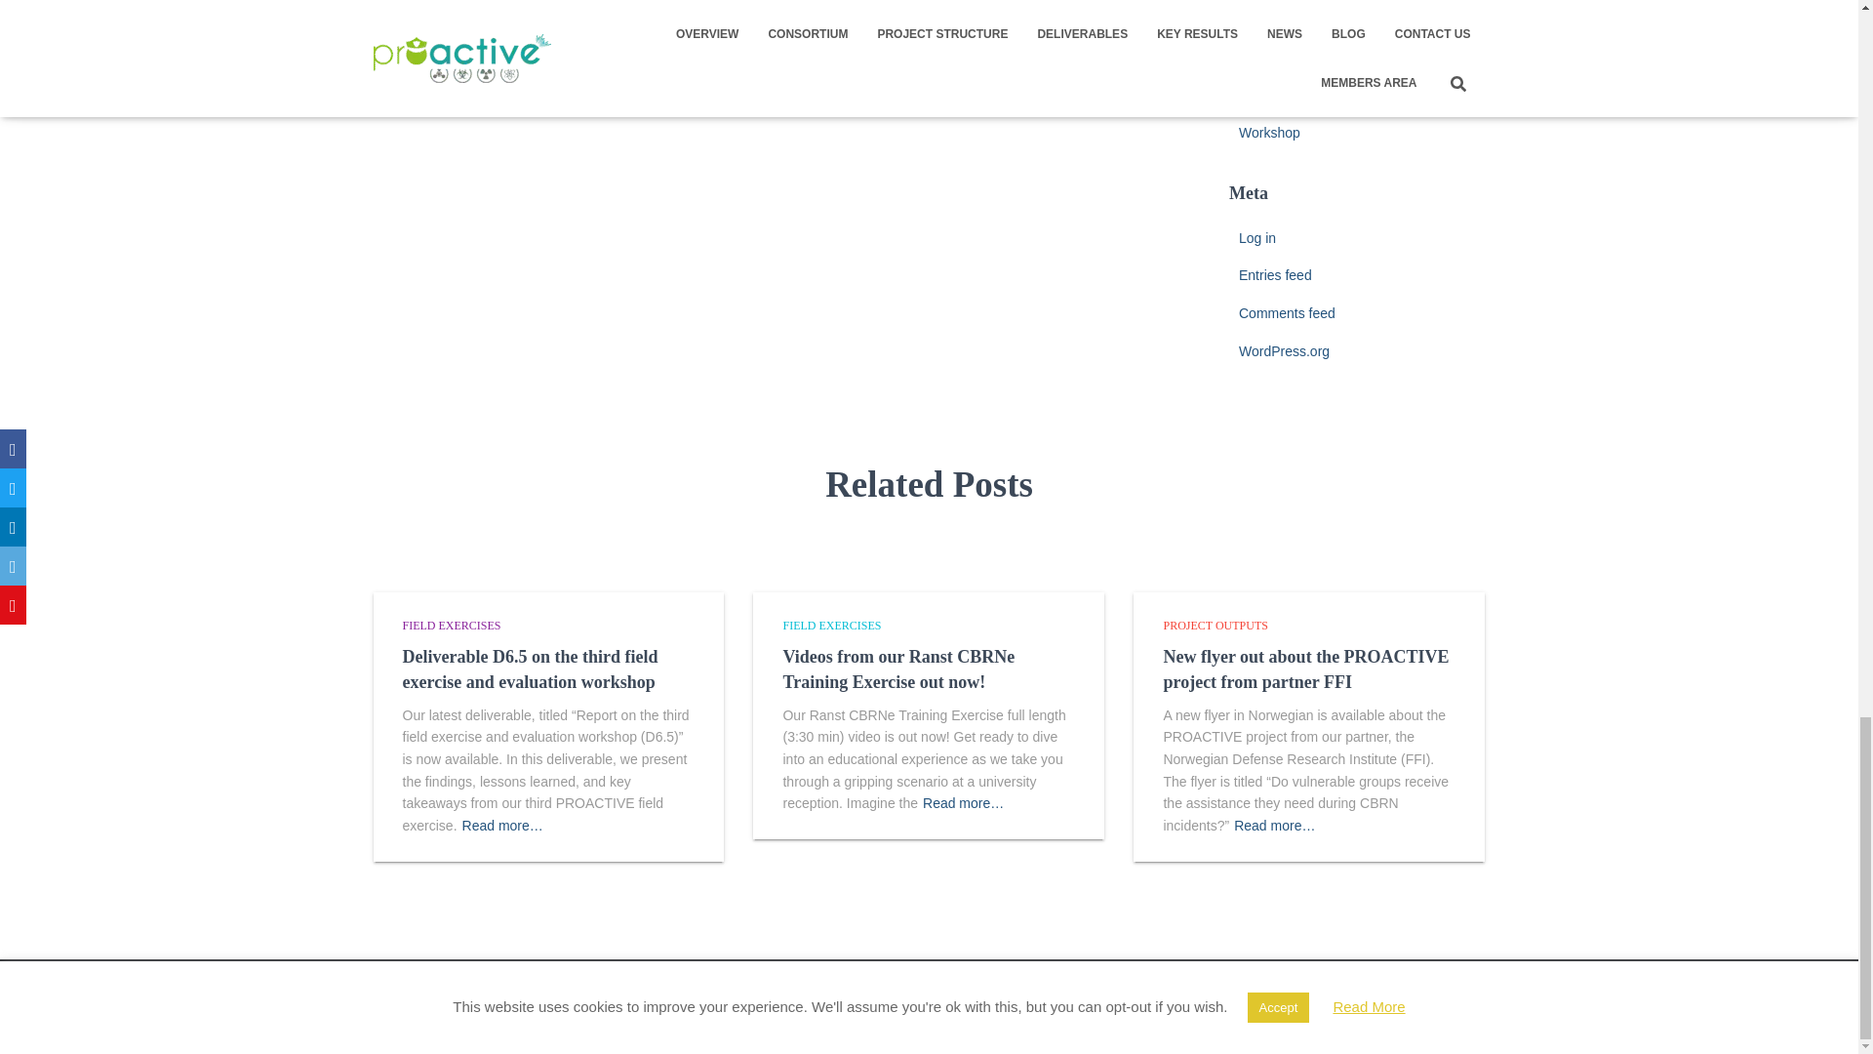  Describe the element at coordinates (1215, 625) in the screenshot. I see `View all posts in Project Outputs` at that location.